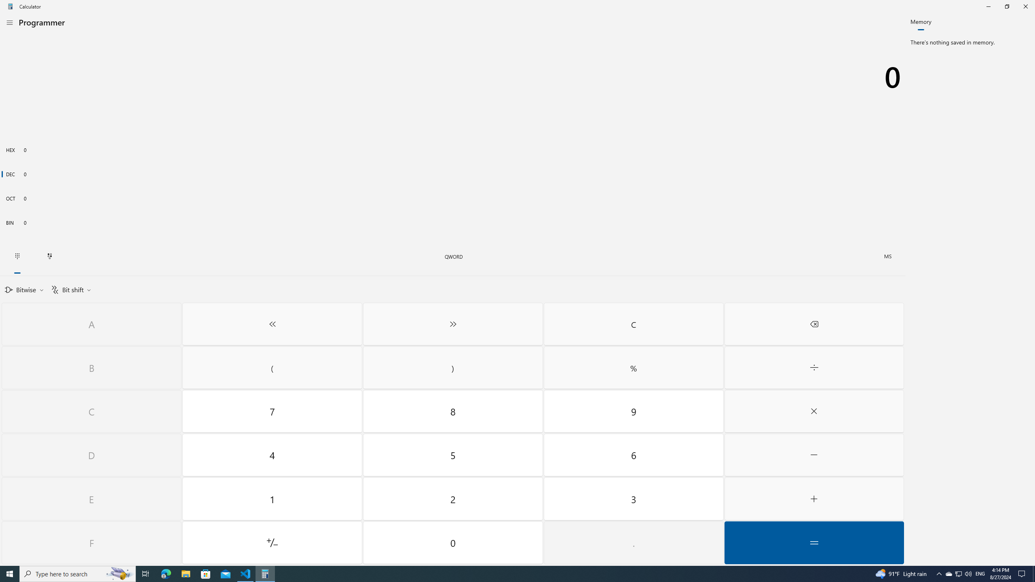  Describe the element at coordinates (968, 574) in the screenshot. I see `Q2790: 100%` at that location.